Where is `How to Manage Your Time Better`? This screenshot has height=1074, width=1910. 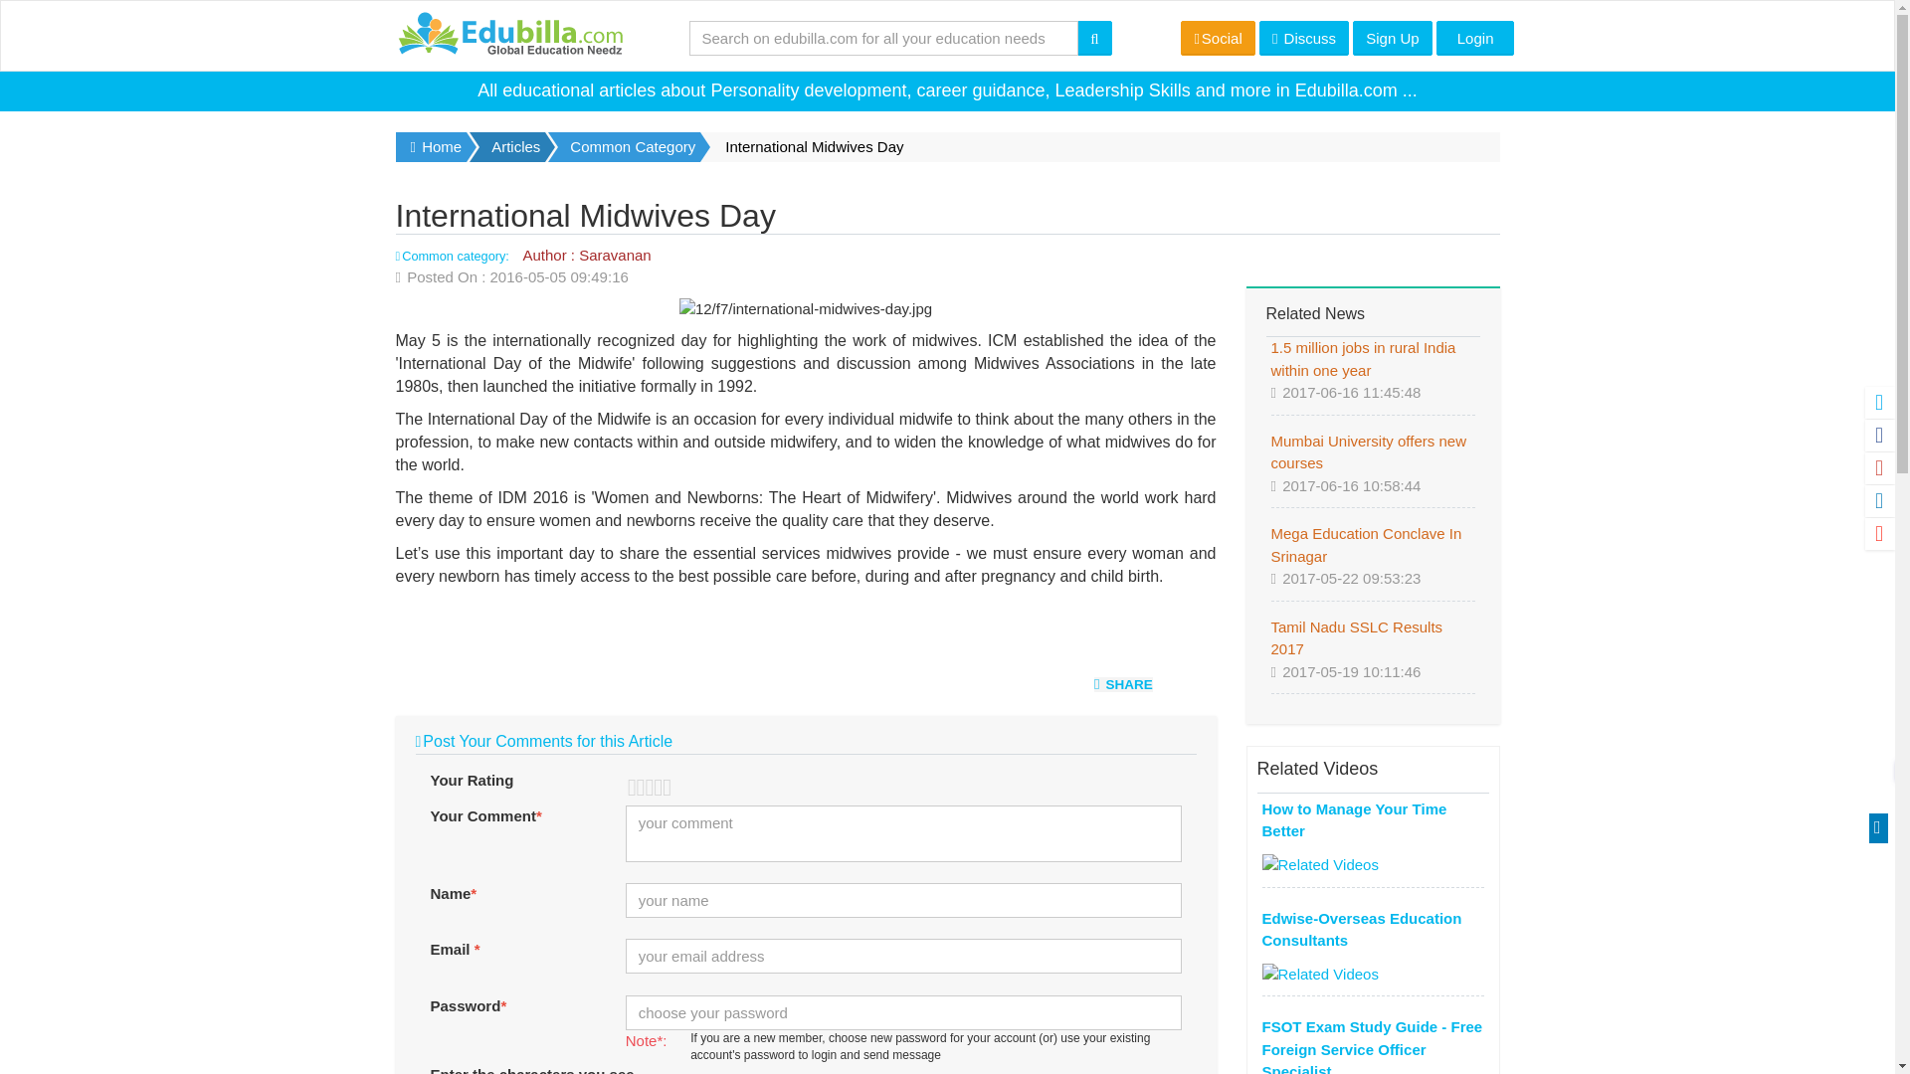
How to Manage Your Time Better is located at coordinates (1353, 819).